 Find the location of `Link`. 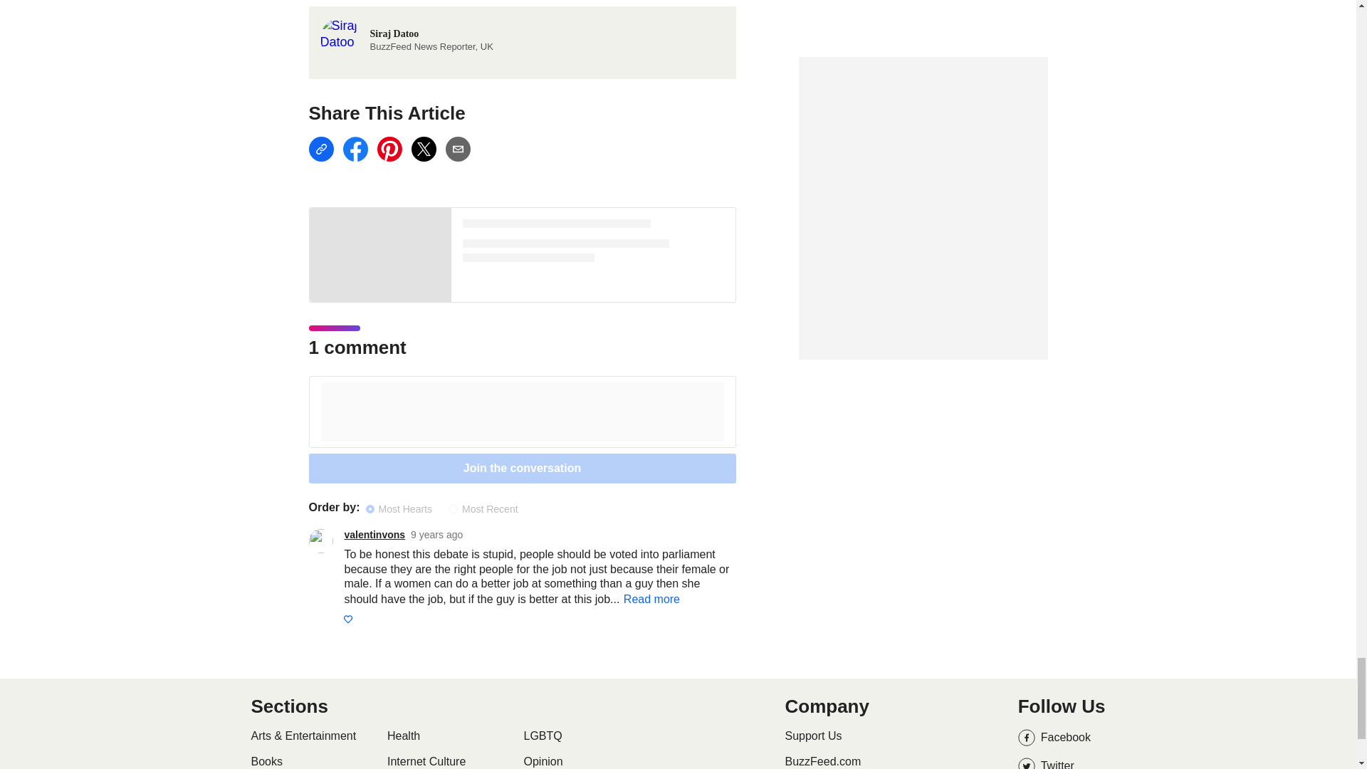

Link is located at coordinates (320, 149).